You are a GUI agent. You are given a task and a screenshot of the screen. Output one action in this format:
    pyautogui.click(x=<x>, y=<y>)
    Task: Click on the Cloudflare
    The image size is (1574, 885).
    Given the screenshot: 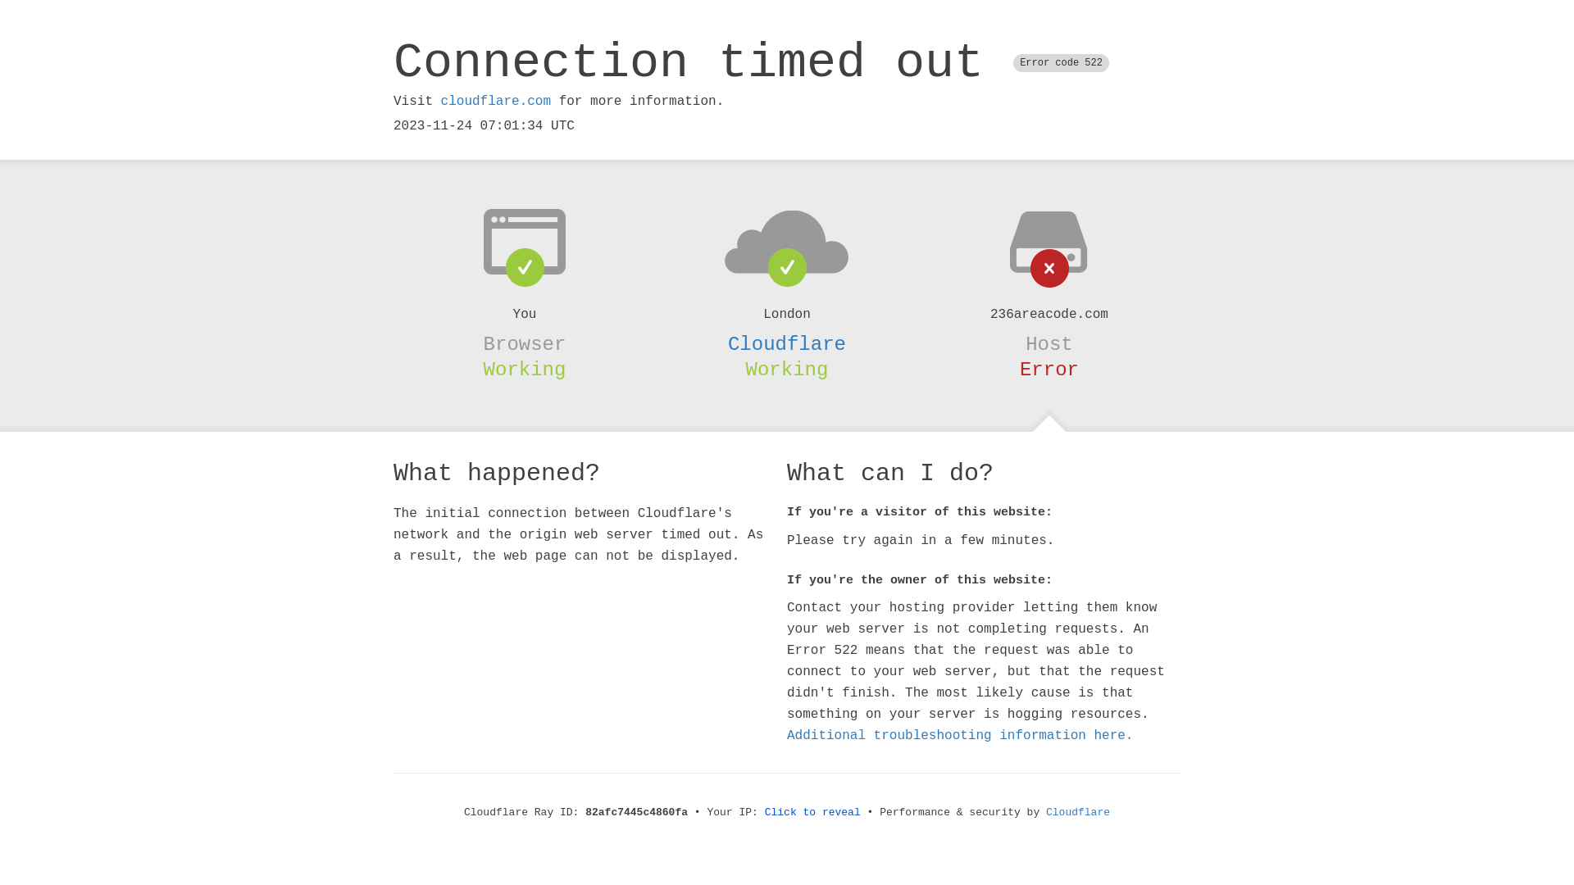 What is the action you would take?
    pyautogui.click(x=1078, y=813)
    